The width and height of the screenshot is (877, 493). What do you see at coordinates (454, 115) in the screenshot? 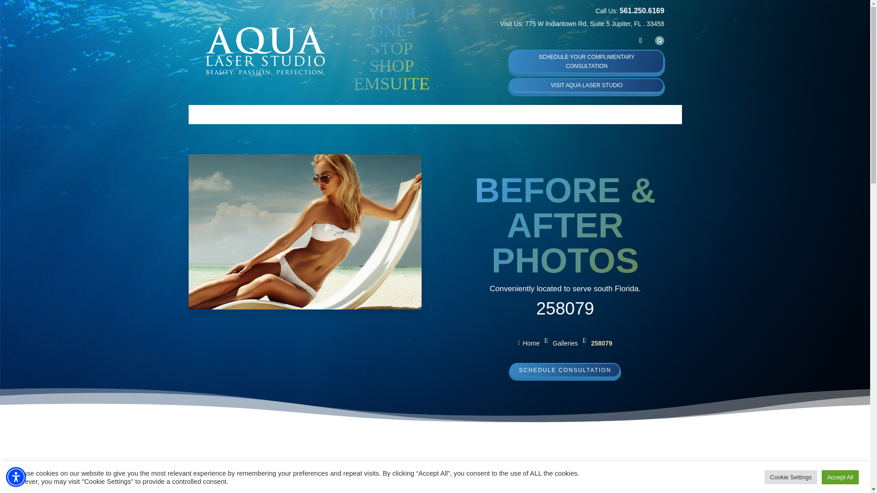
I see `What To Expect` at bounding box center [454, 115].